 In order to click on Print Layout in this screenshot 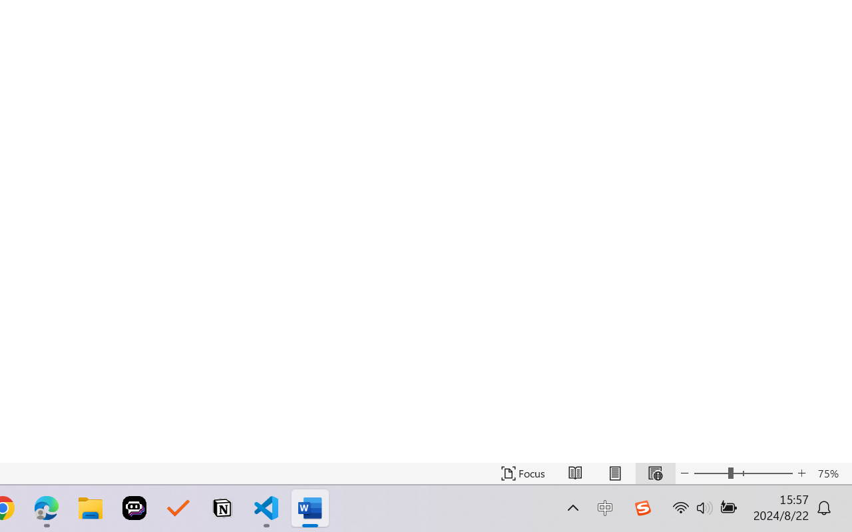, I will do `click(615, 473)`.